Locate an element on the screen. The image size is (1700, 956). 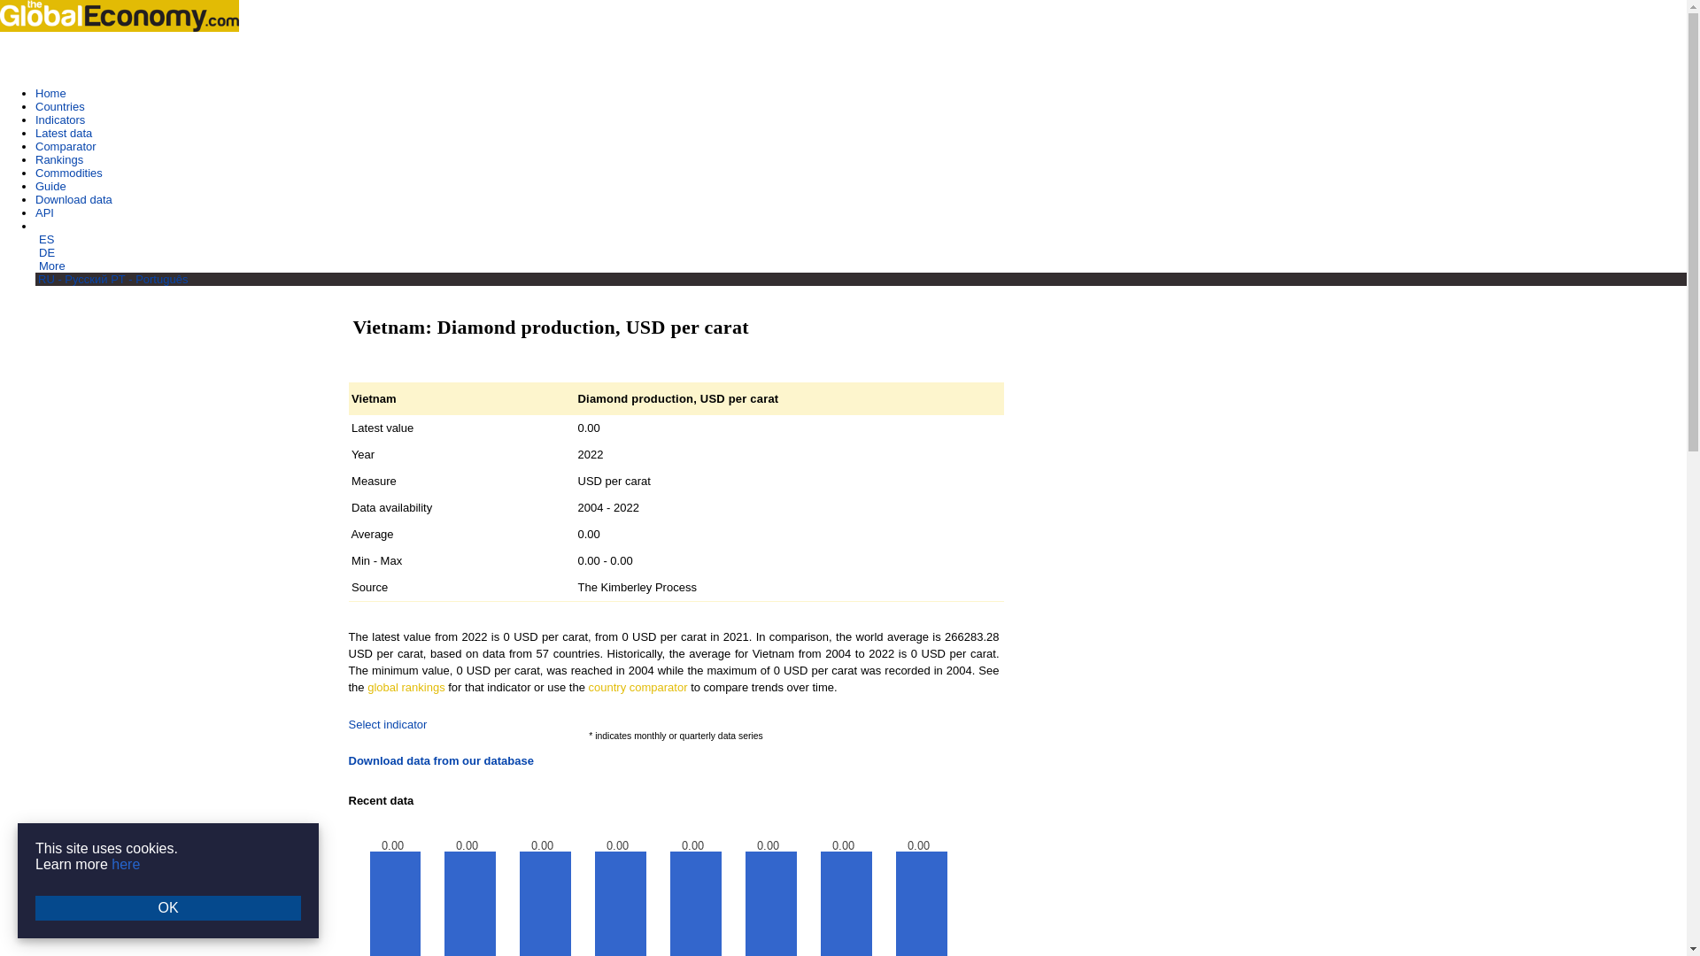
Countries is located at coordinates (60, 106).